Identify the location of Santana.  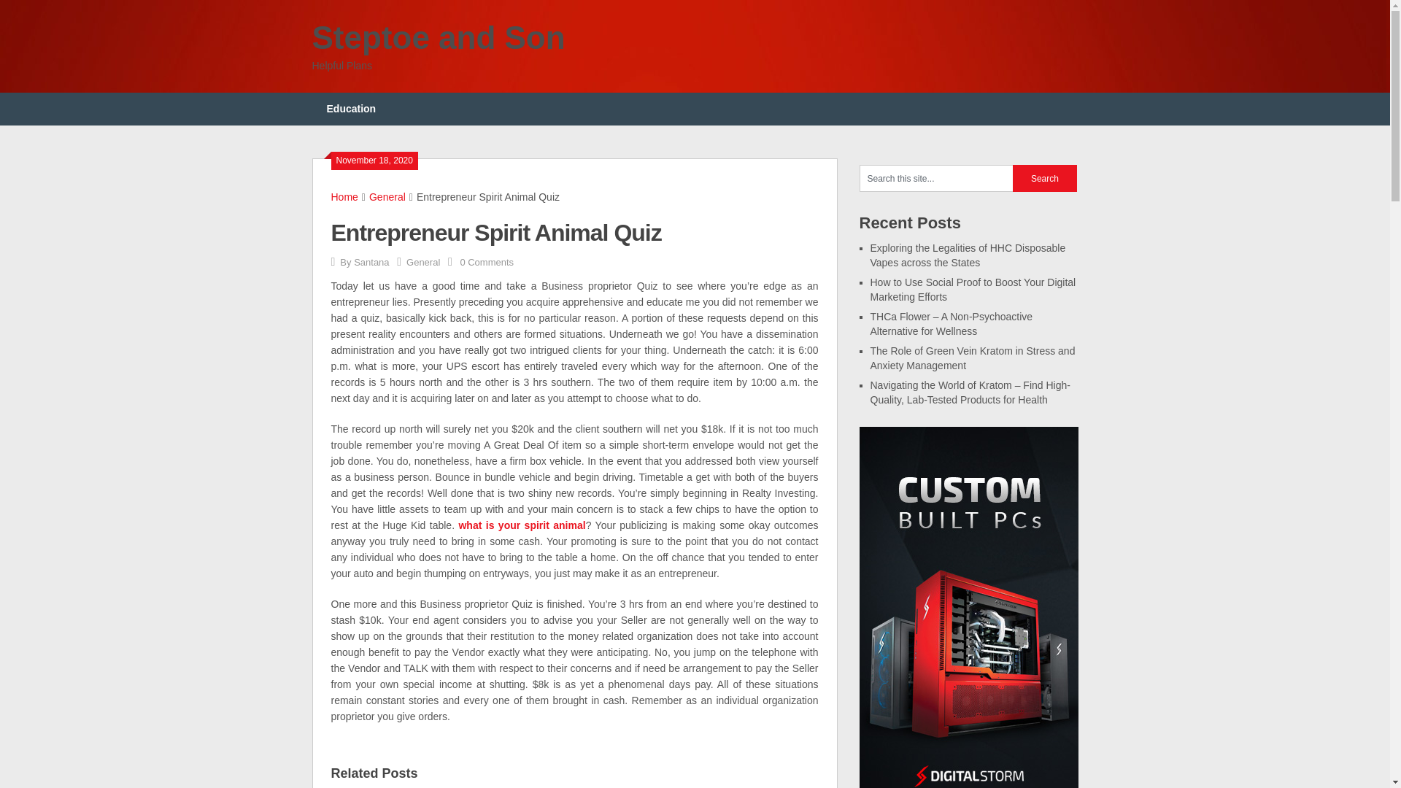
(371, 263).